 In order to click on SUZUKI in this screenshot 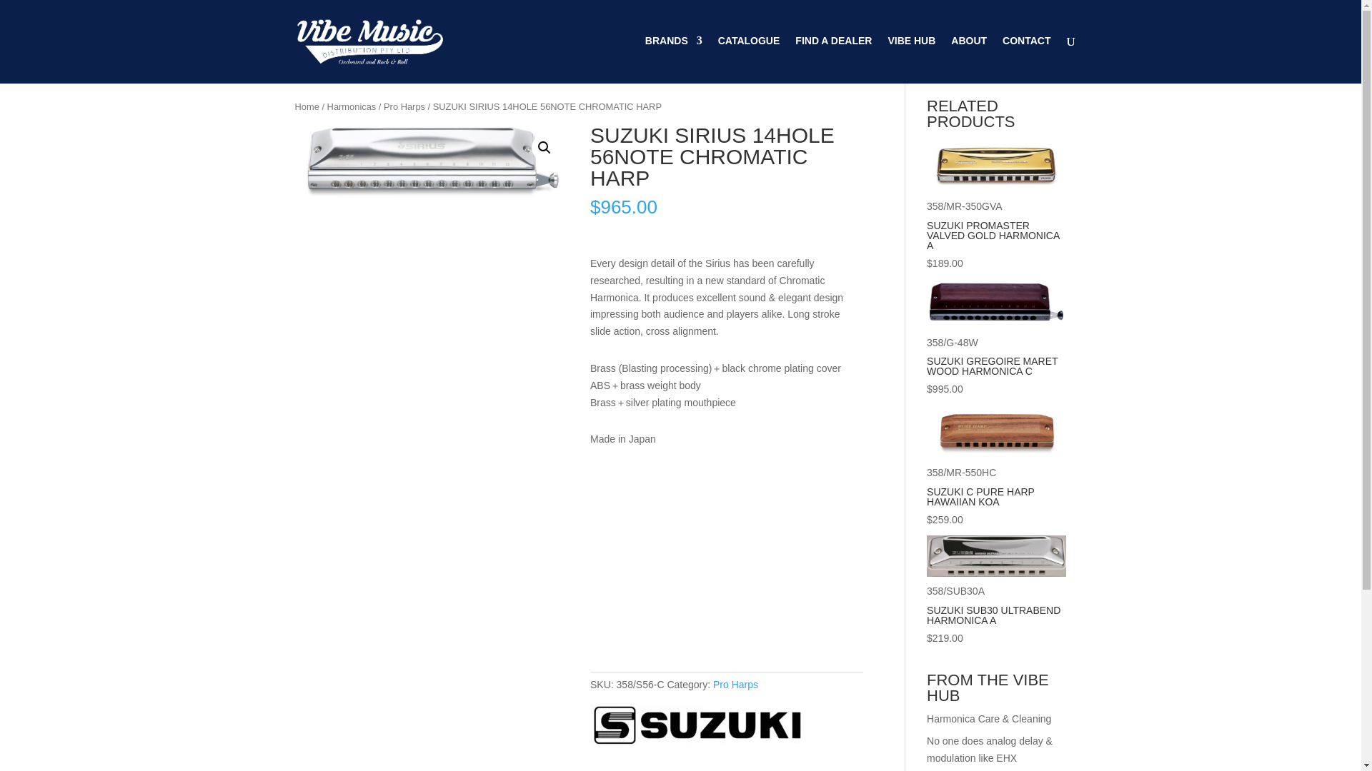, I will do `click(697, 728)`.